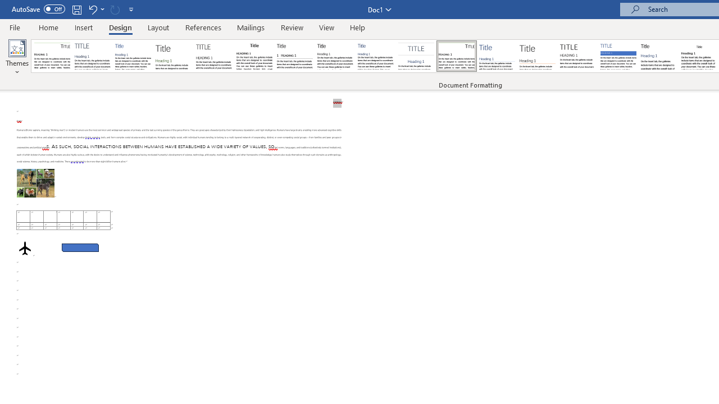 Image resolution: width=719 pixels, height=404 pixels. I want to click on Lines (Stylish), so click(538, 56).